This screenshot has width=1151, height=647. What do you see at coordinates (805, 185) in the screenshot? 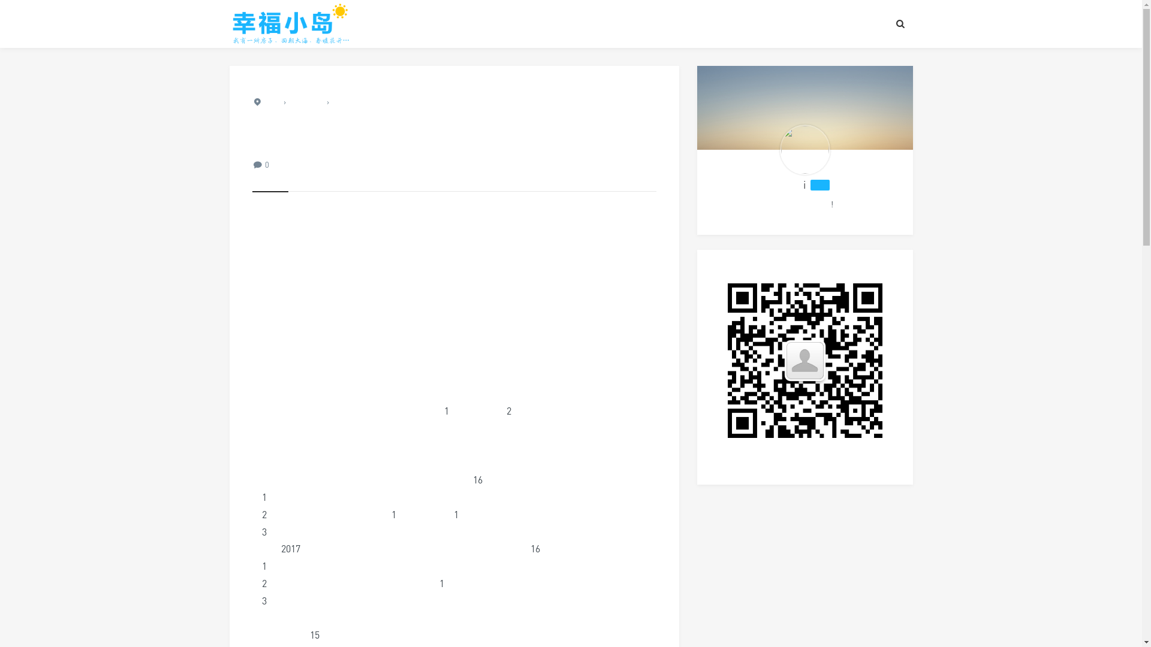
I see `i` at bounding box center [805, 185].